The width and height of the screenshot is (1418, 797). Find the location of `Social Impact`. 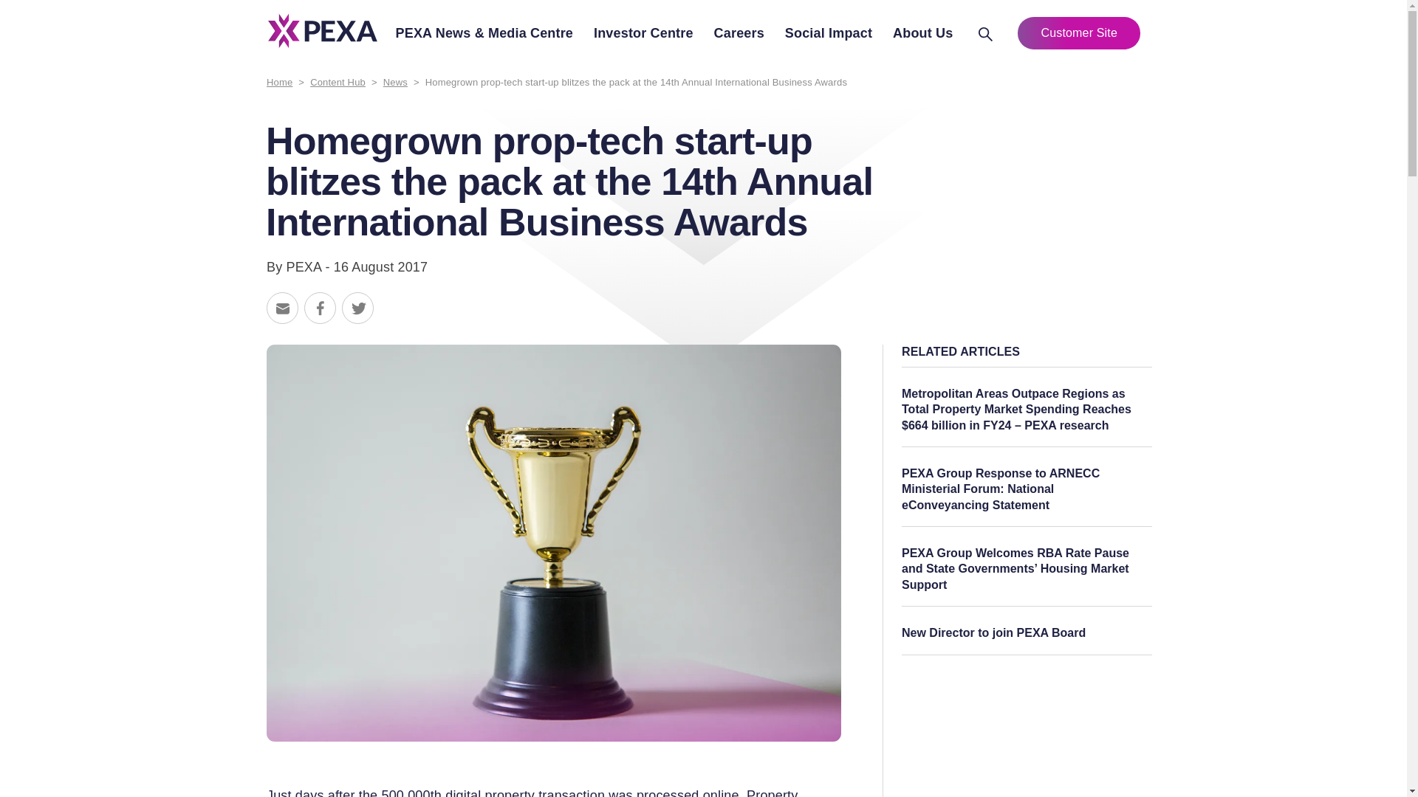

Social Impact is located at coordinates (829, 34).